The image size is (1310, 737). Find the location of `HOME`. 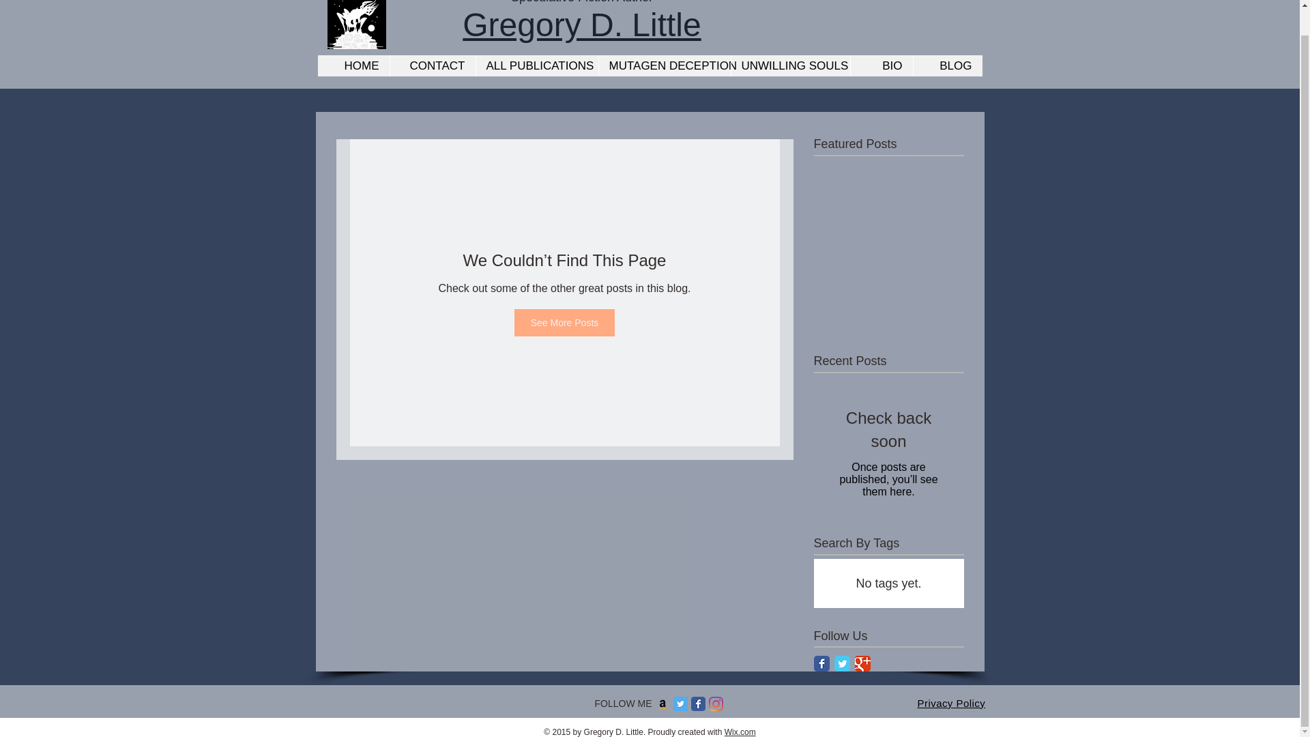

HOME is located at coordinates (353, 66).